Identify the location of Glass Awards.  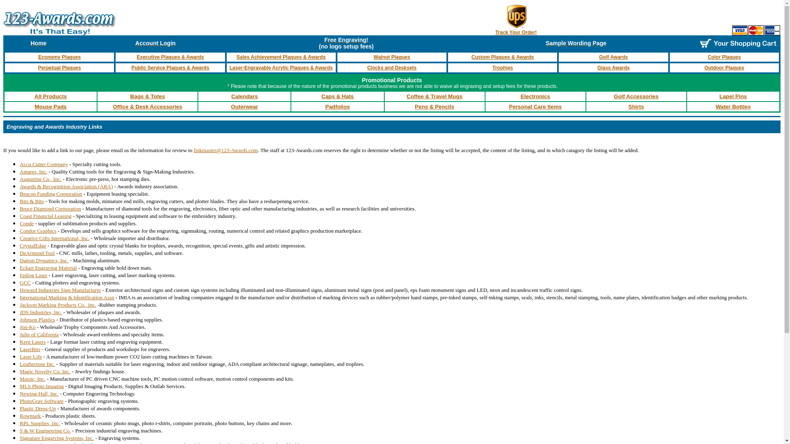
(614, 68).